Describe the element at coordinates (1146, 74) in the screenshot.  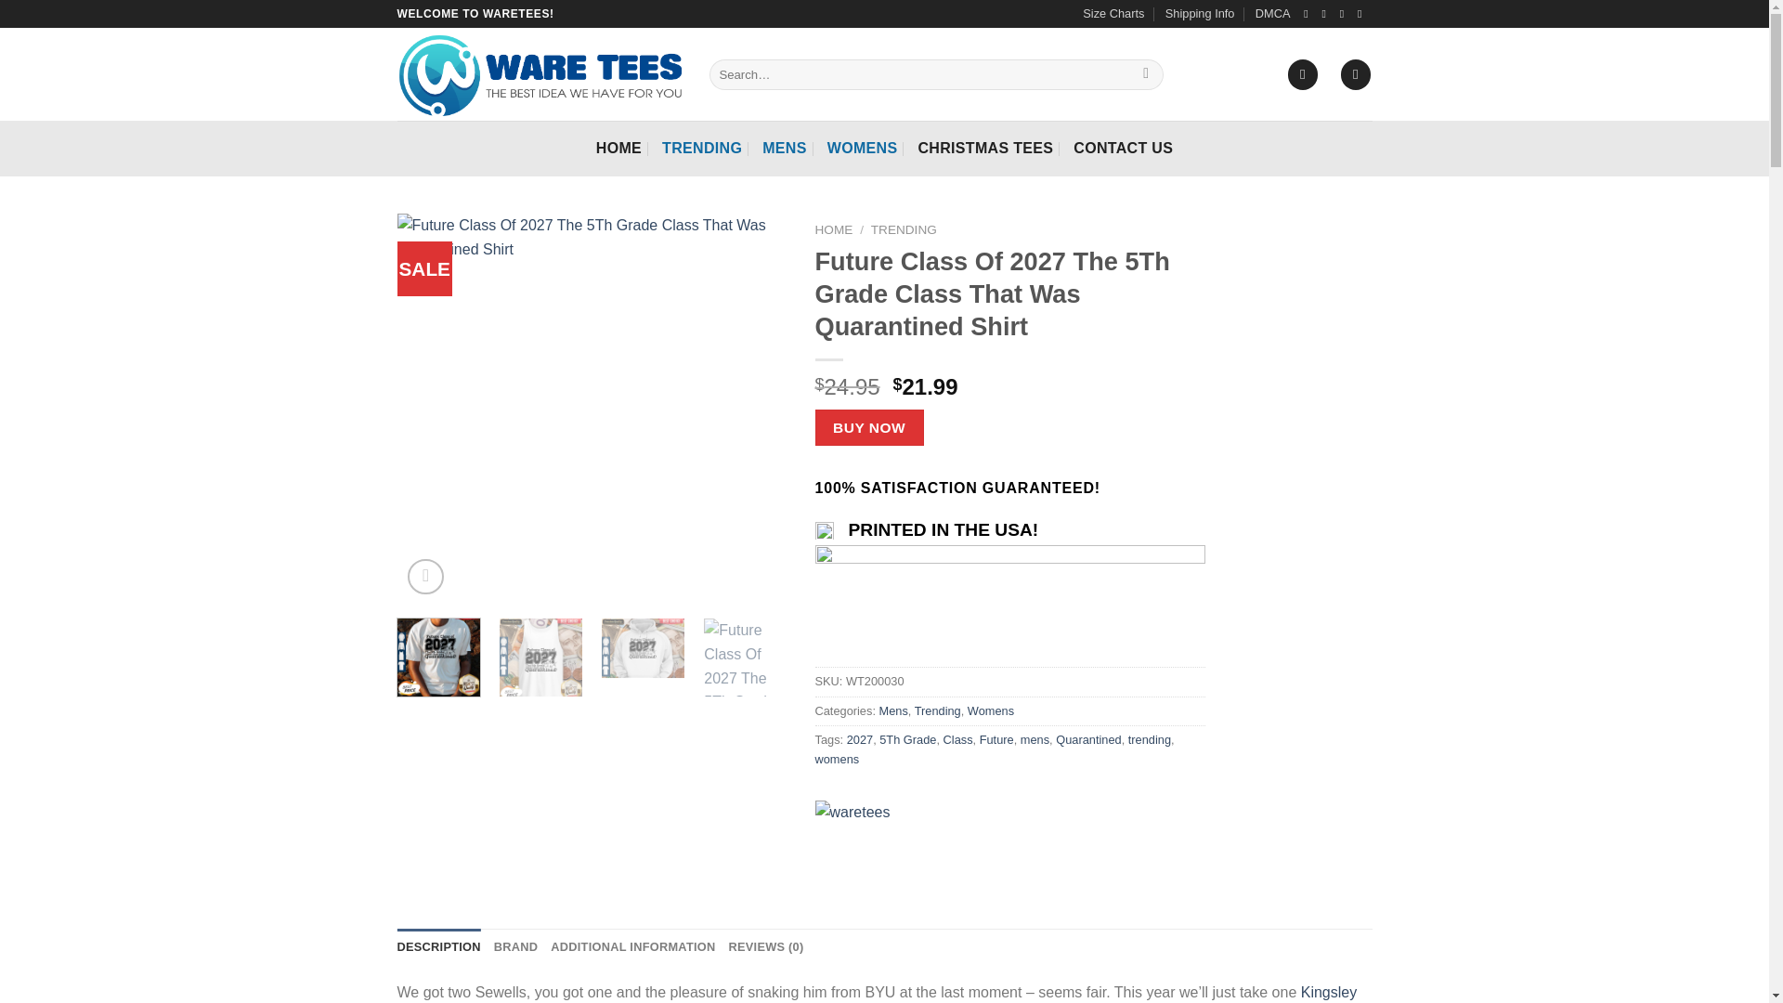
I see `Search` at that location.